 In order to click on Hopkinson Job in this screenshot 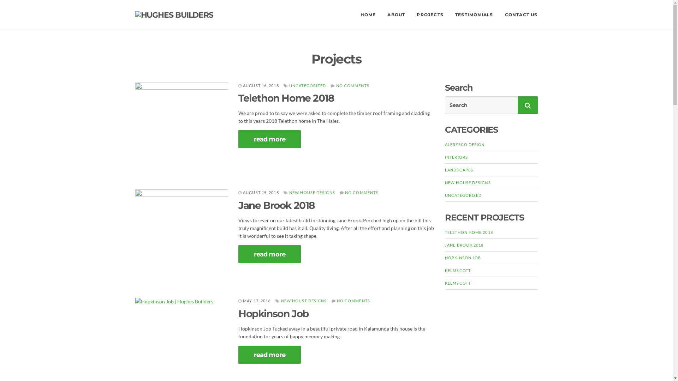, I will do `click(273, 314)`.